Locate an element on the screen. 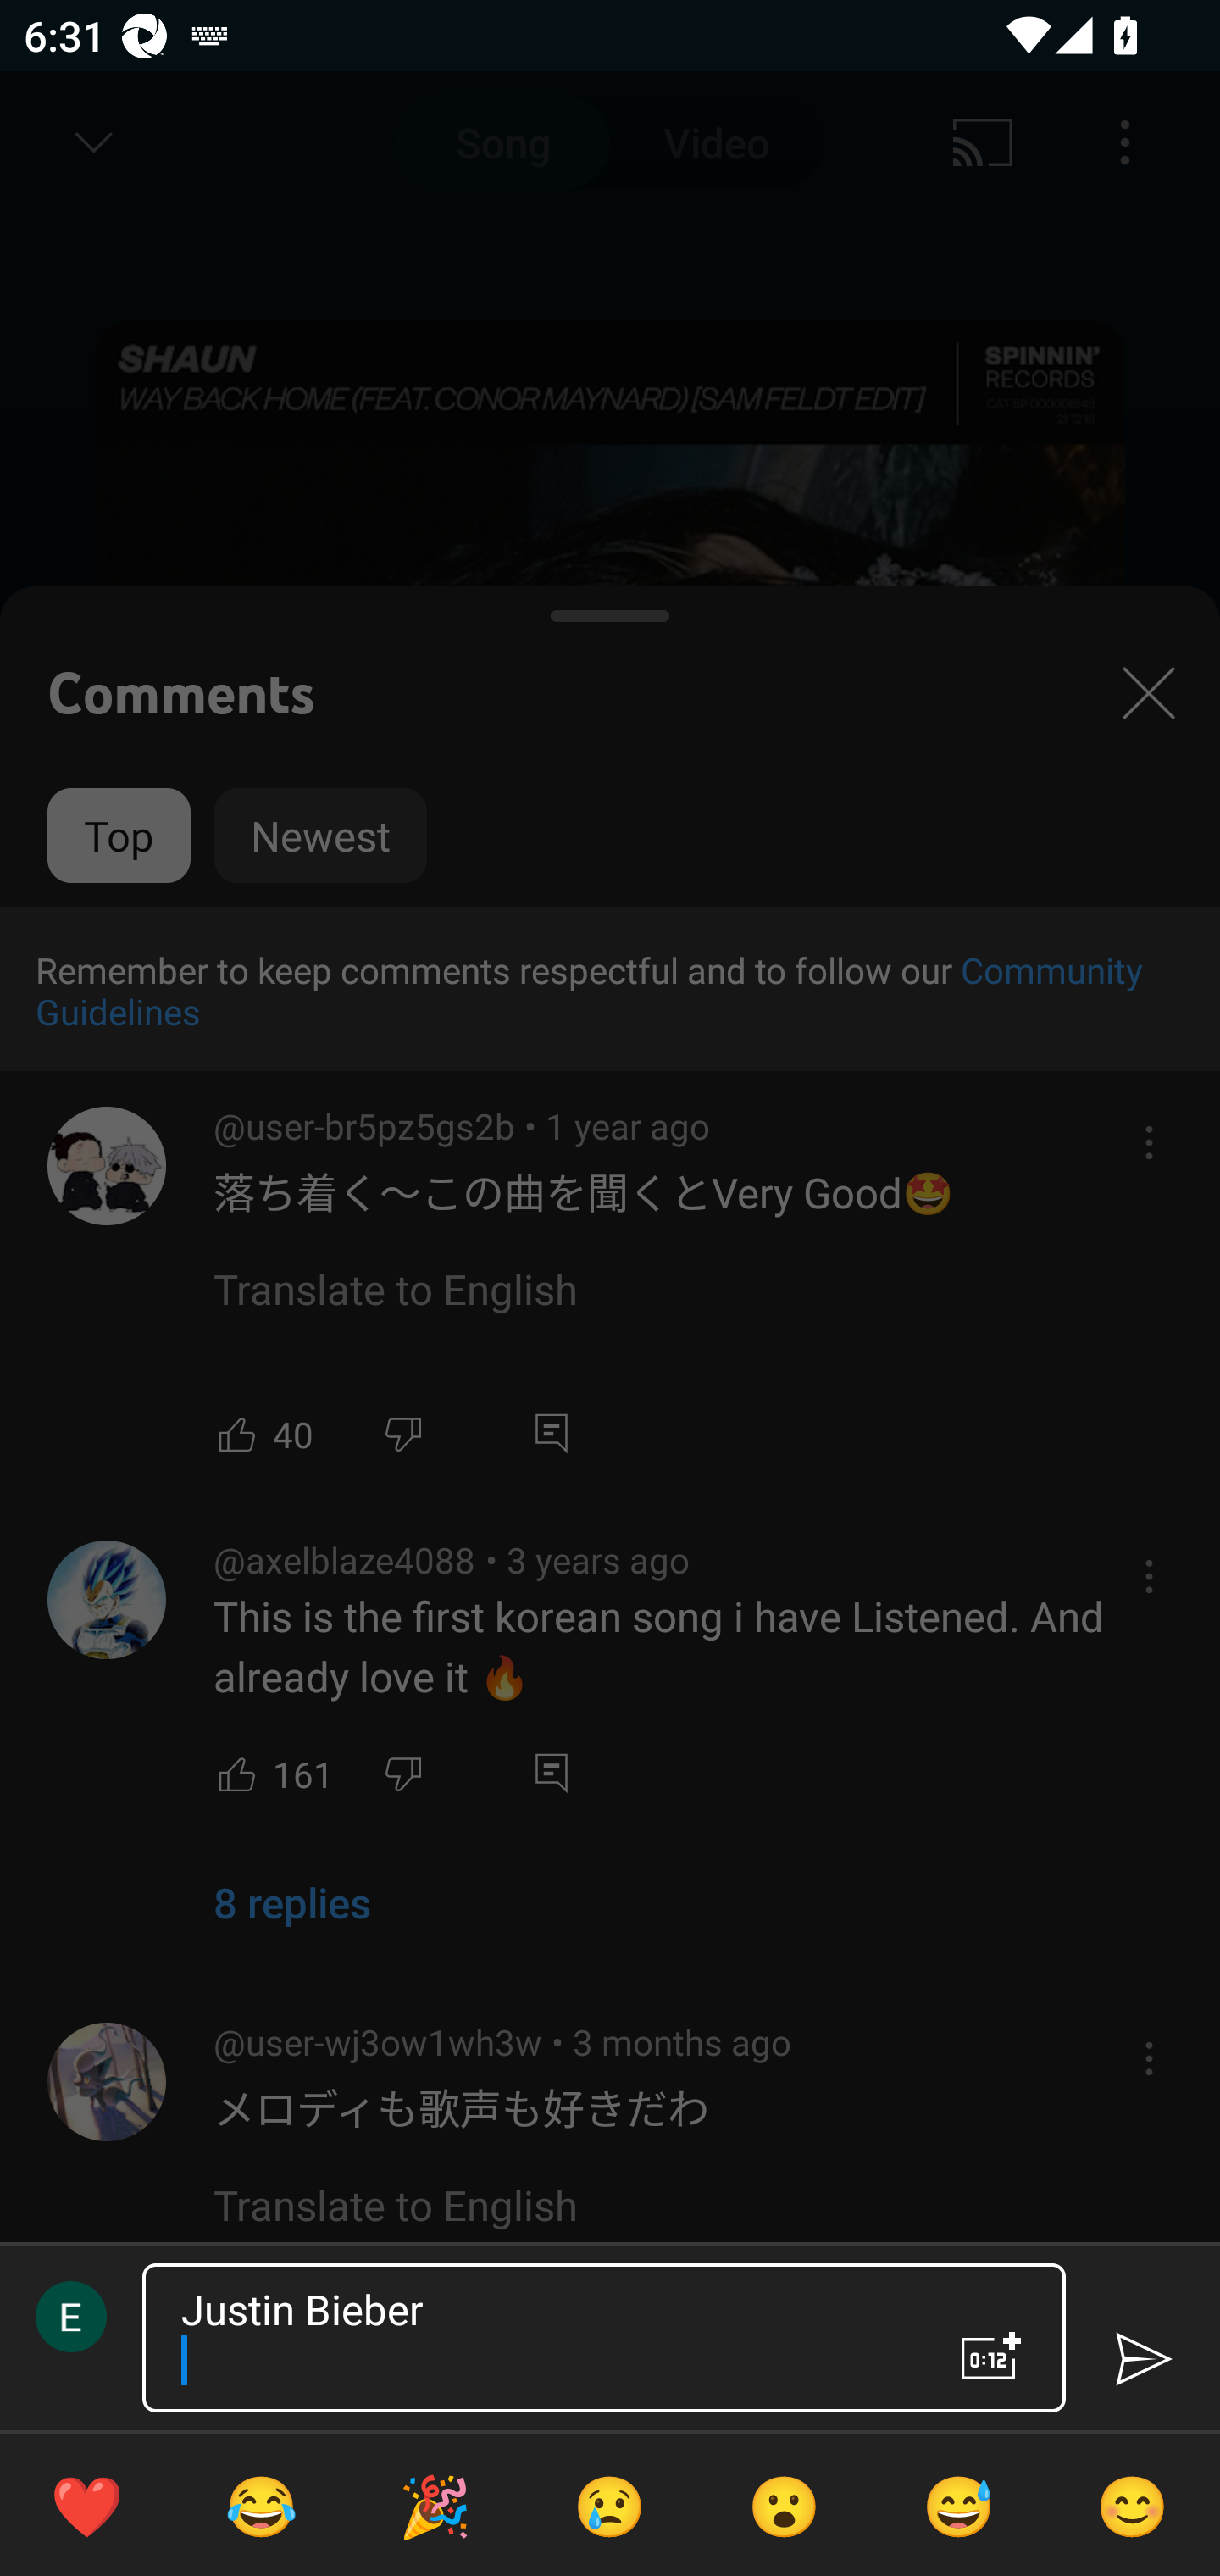 This screenshot has width=1220, height=2576. Send comment is located at coordinates (1142, 2359).